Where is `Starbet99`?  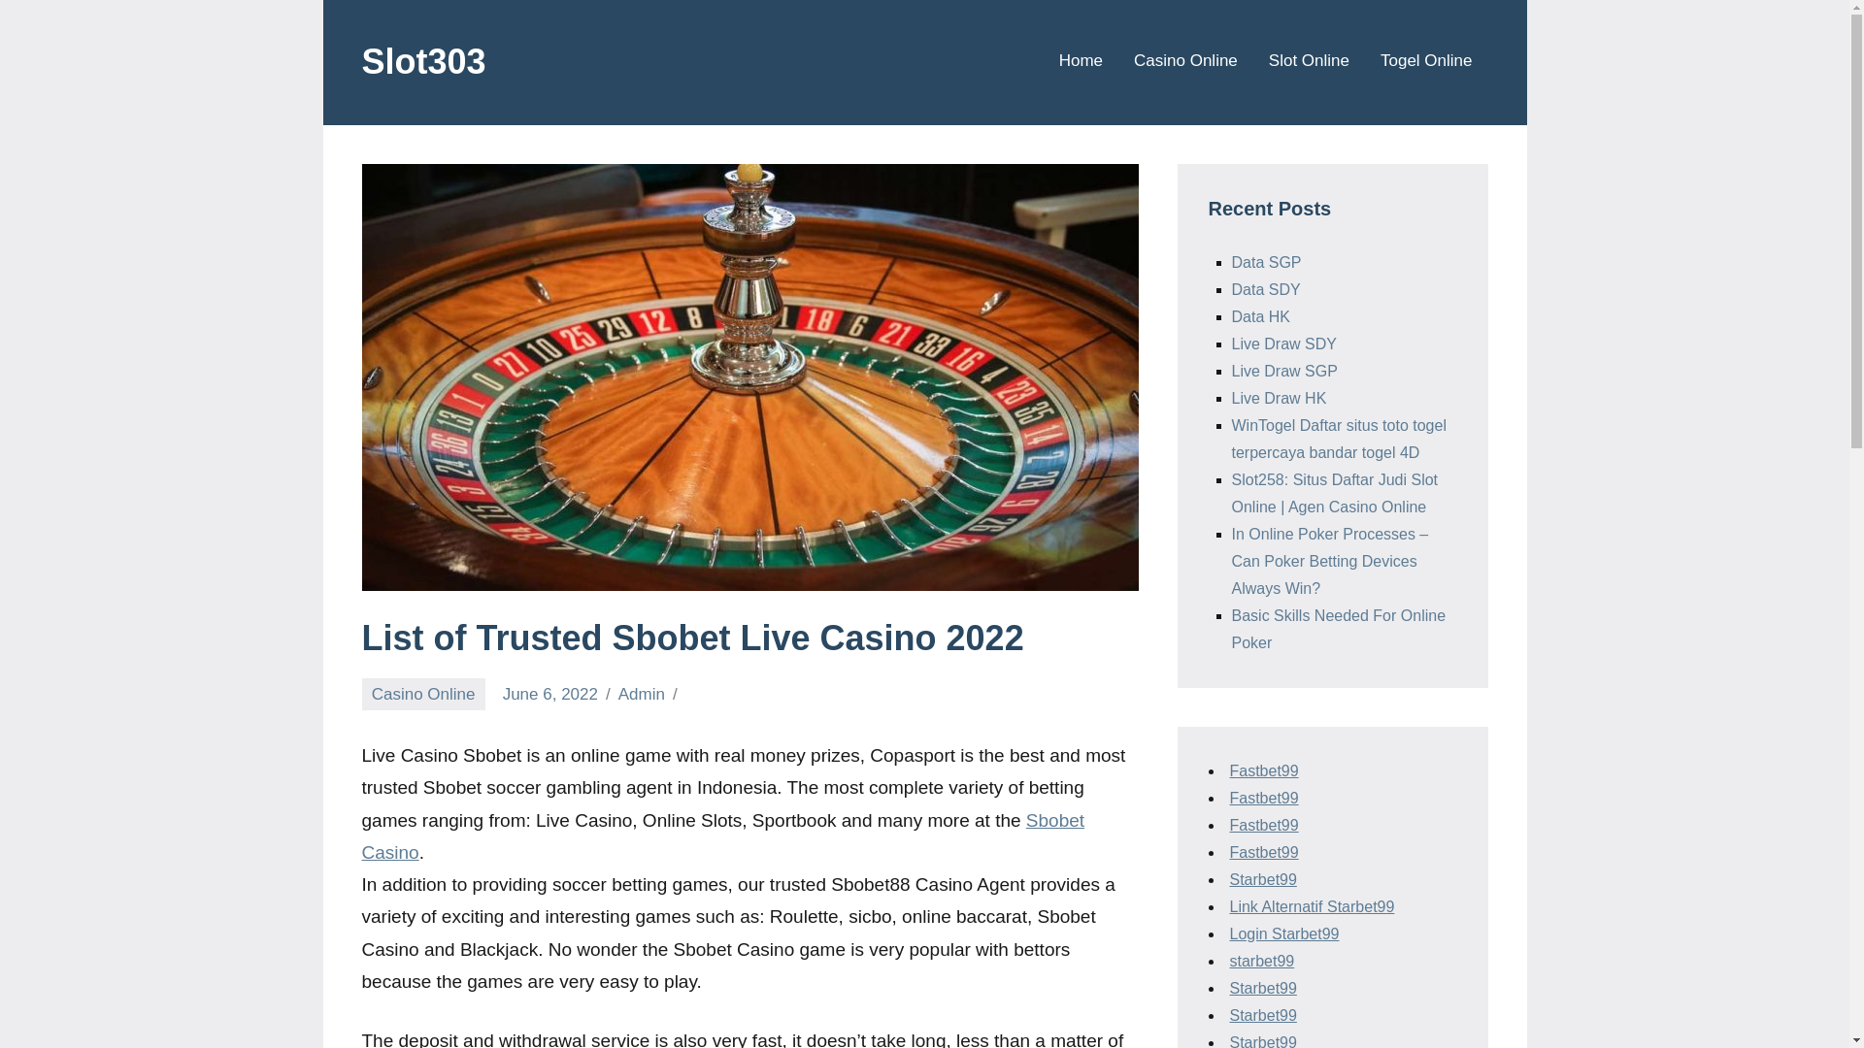
Starbet99 is located at coordinates (1262, 1015).